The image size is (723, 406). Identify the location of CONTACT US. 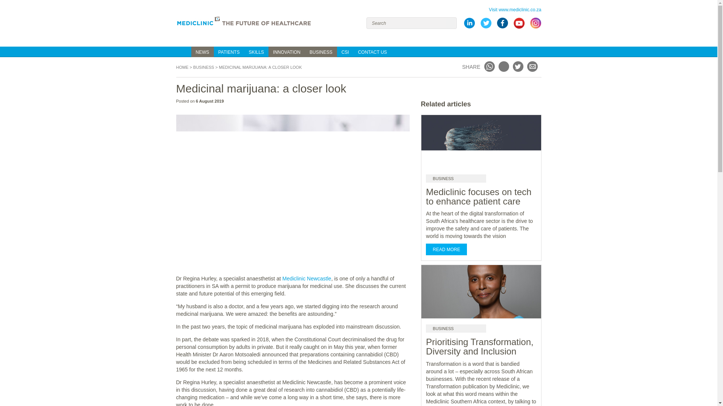
(372, 52).